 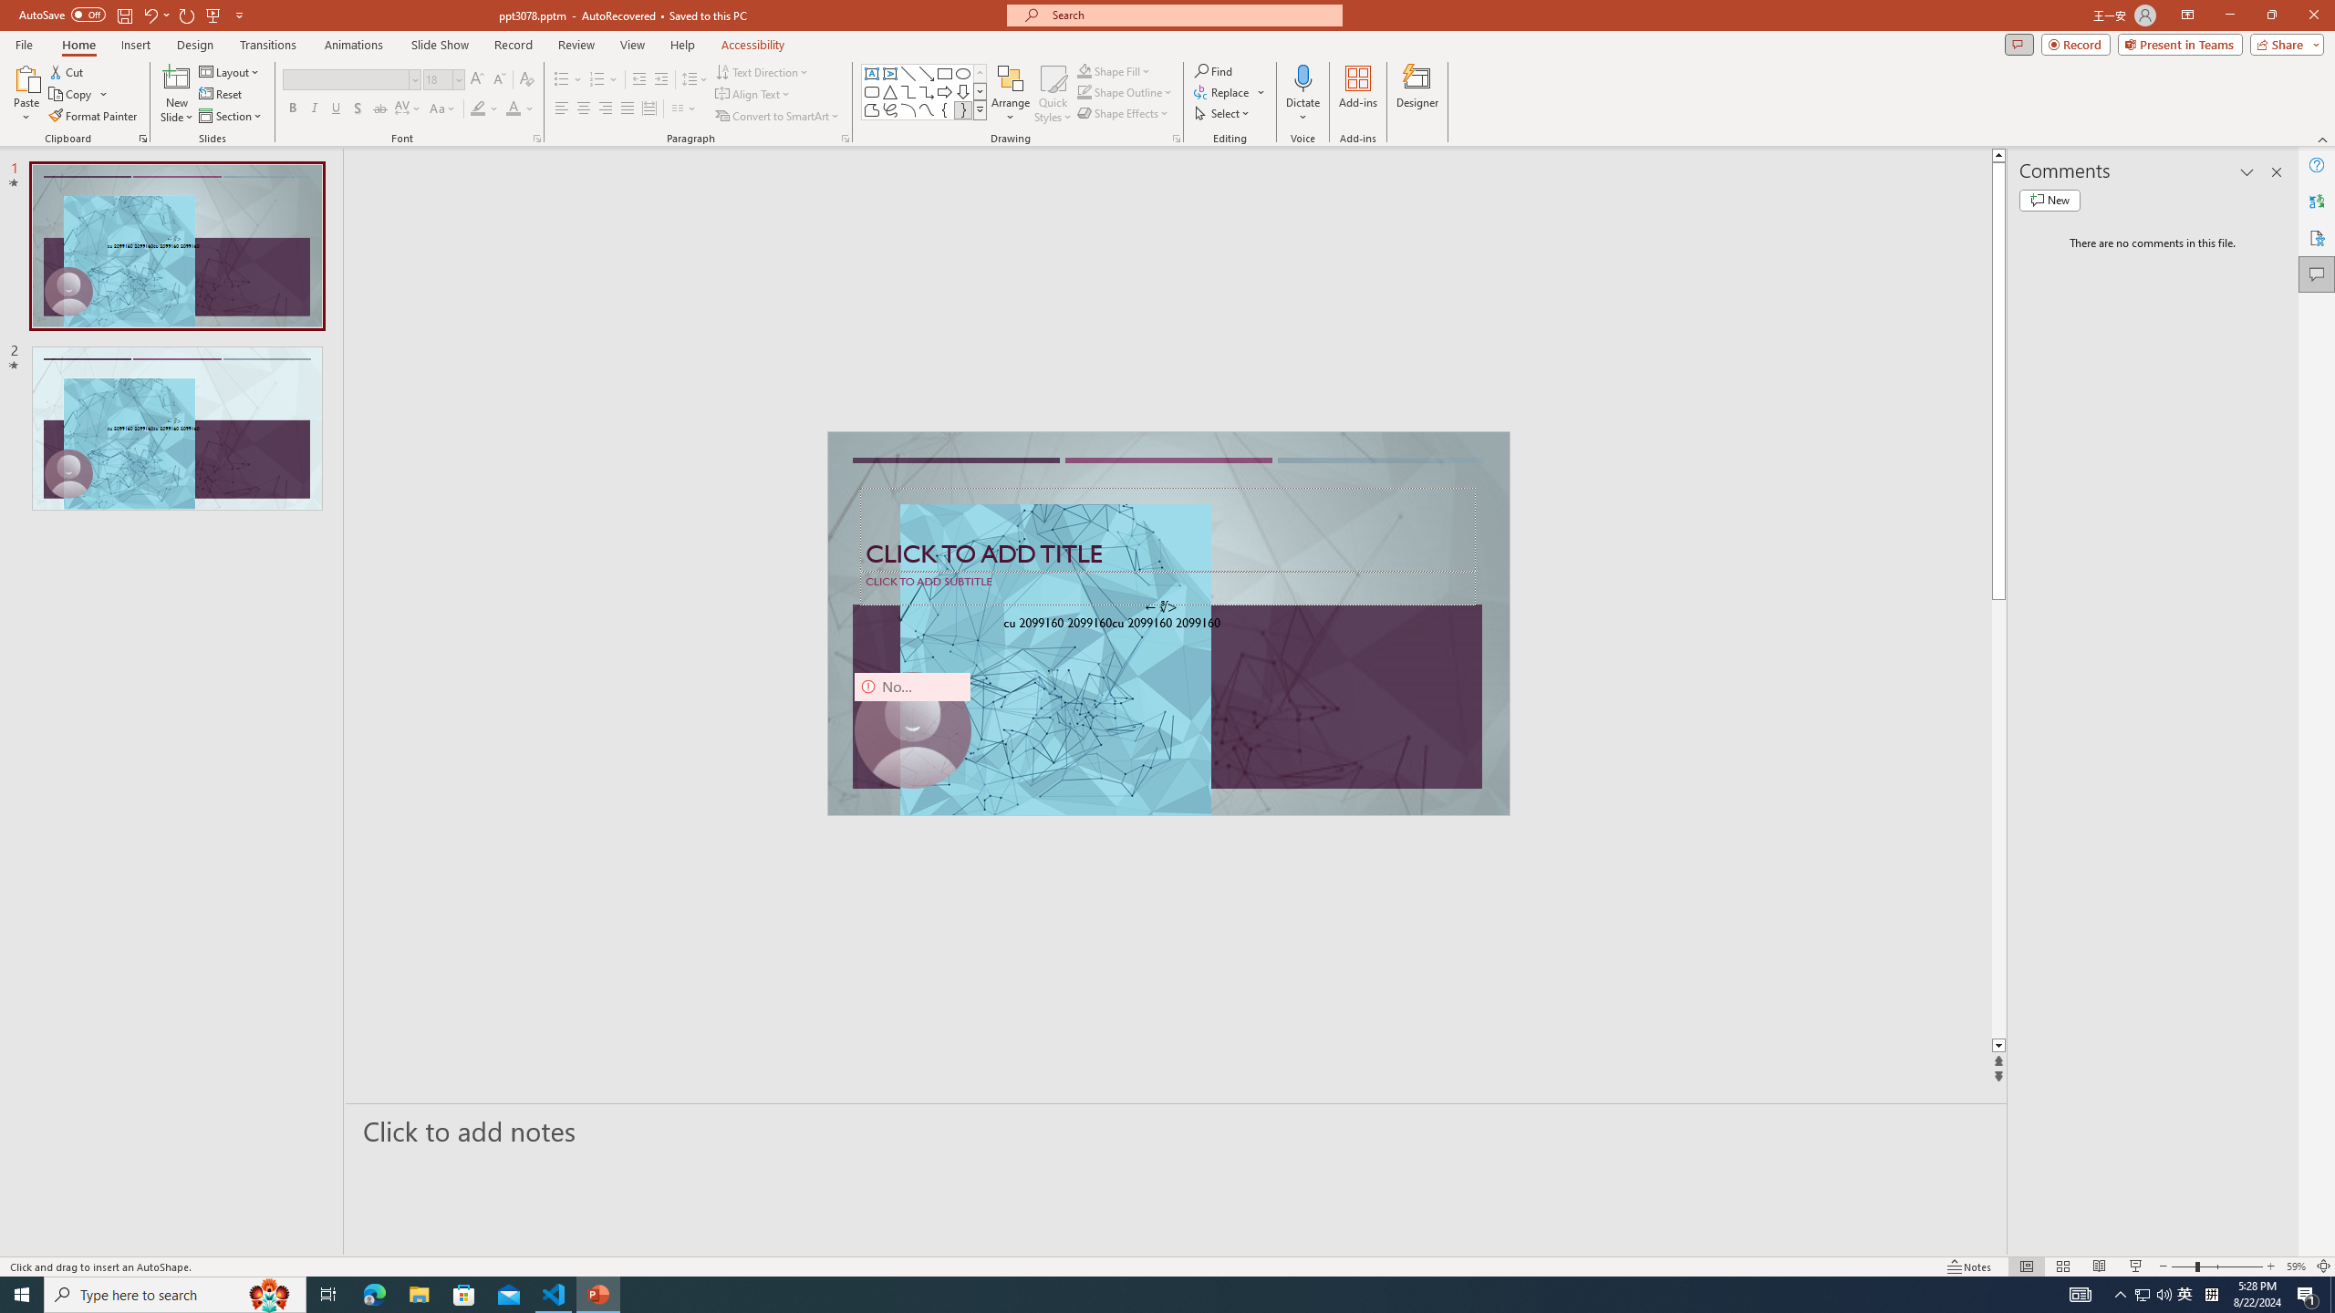 I want to click on Title TextBox, so click(x=1167, y=530).